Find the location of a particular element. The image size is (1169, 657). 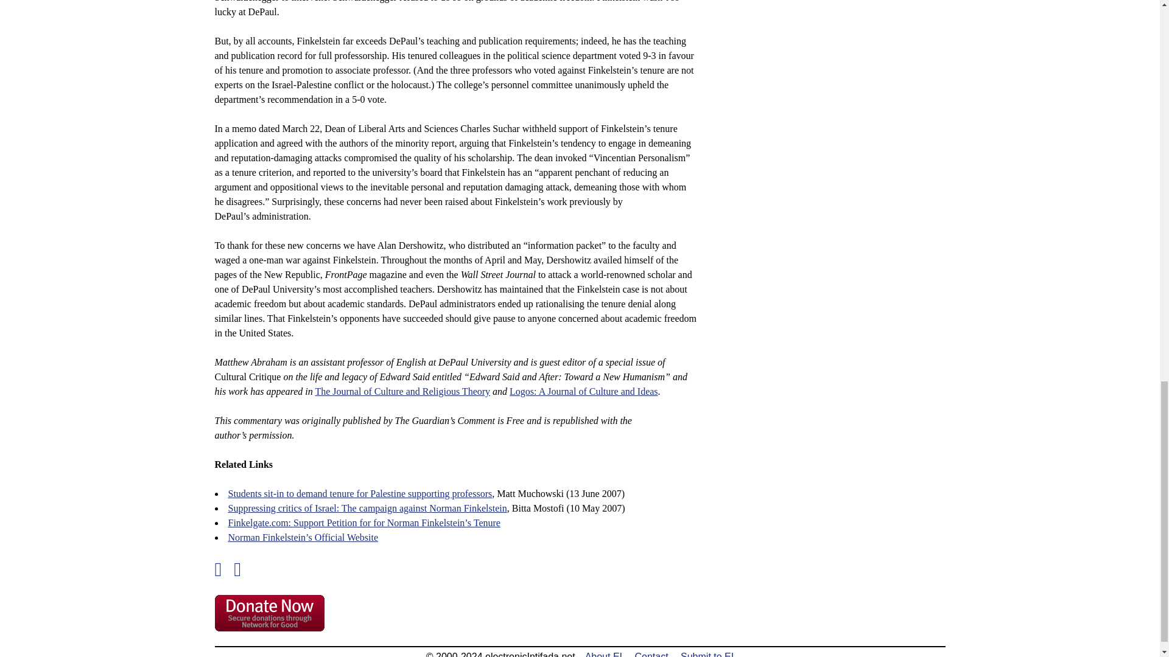

Logos: A Journal of Culture and Ideas is located at coordinates (583, 392).